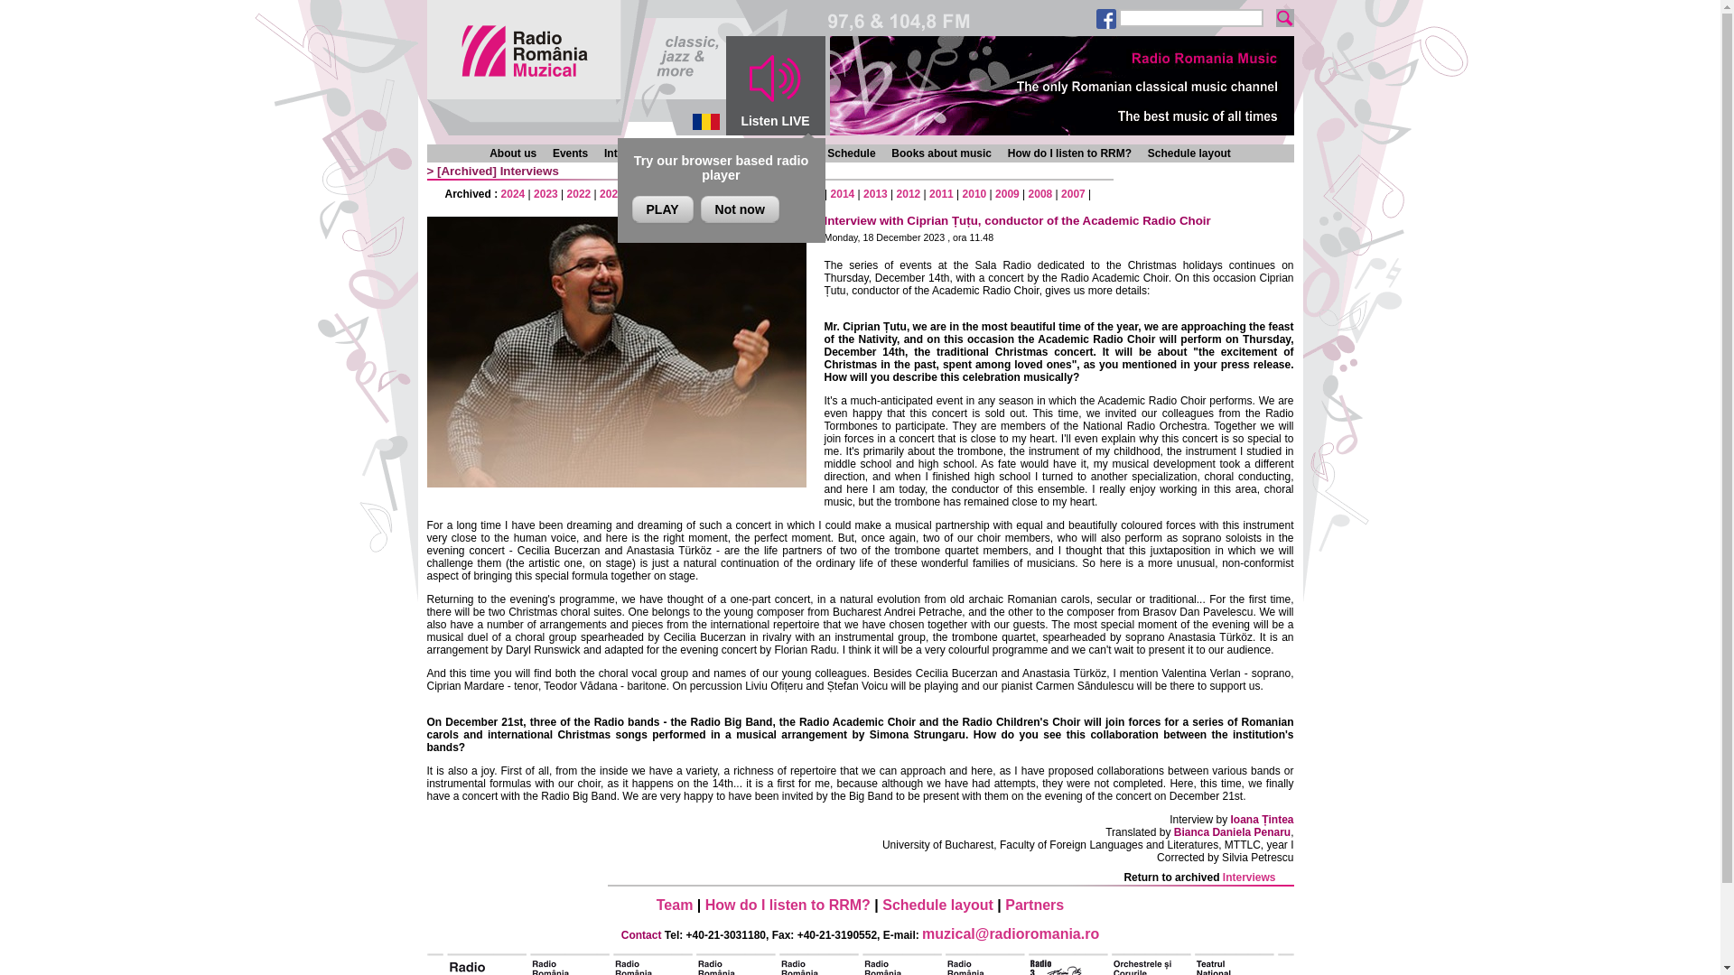  I want to click on 2020, so click(645, 194).